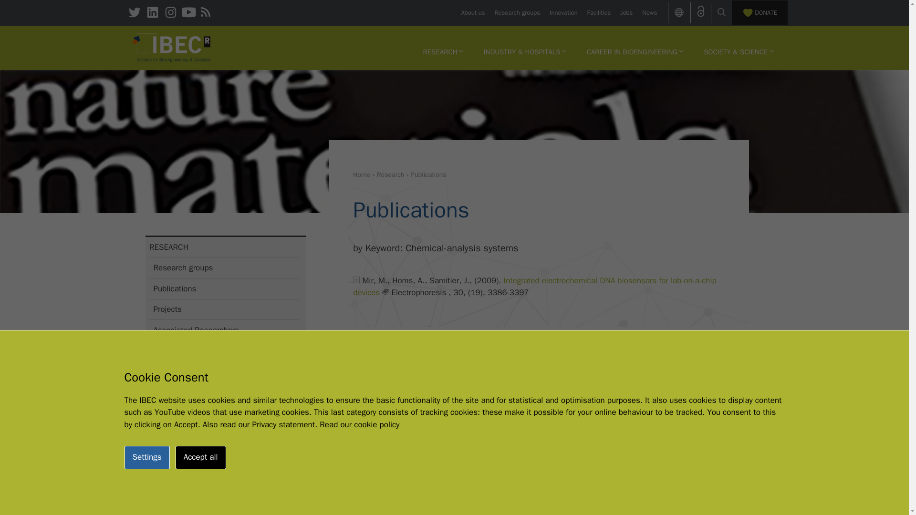 This screenshot has height=515, width=916. What do you see at coordinates (563, 12) in the screenshot?
I see `Innovation` at bounding box center [563, 12].